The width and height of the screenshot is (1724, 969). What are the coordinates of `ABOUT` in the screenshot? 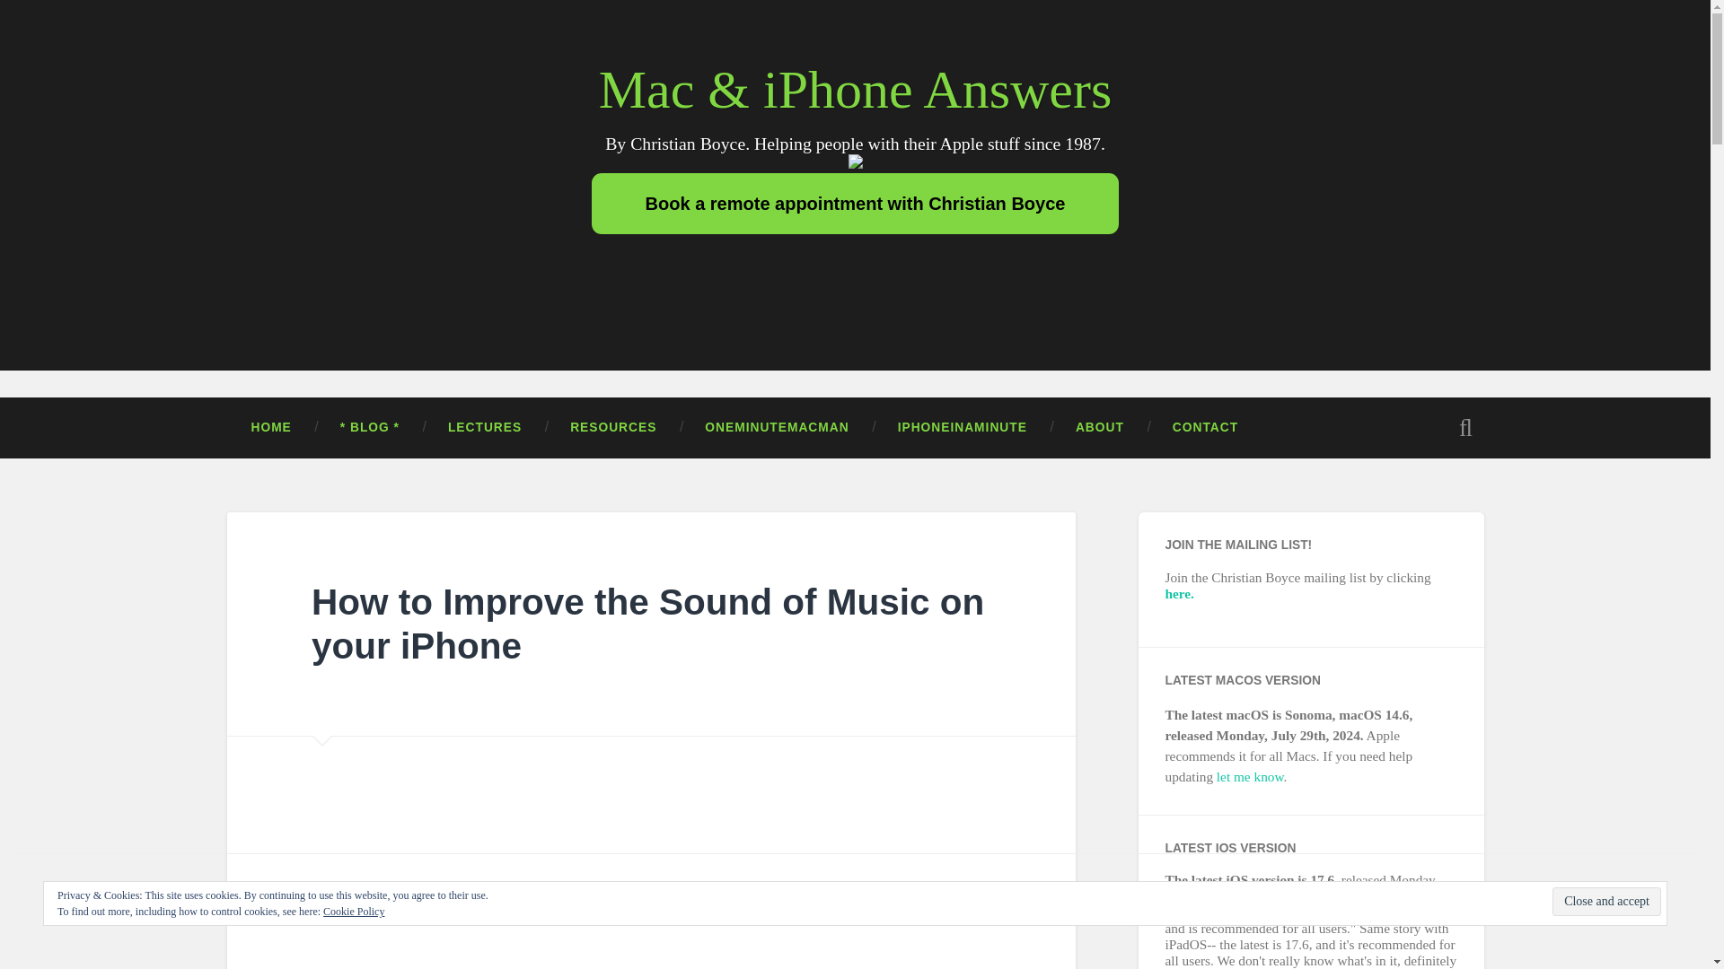 It's located at (1099, 427).